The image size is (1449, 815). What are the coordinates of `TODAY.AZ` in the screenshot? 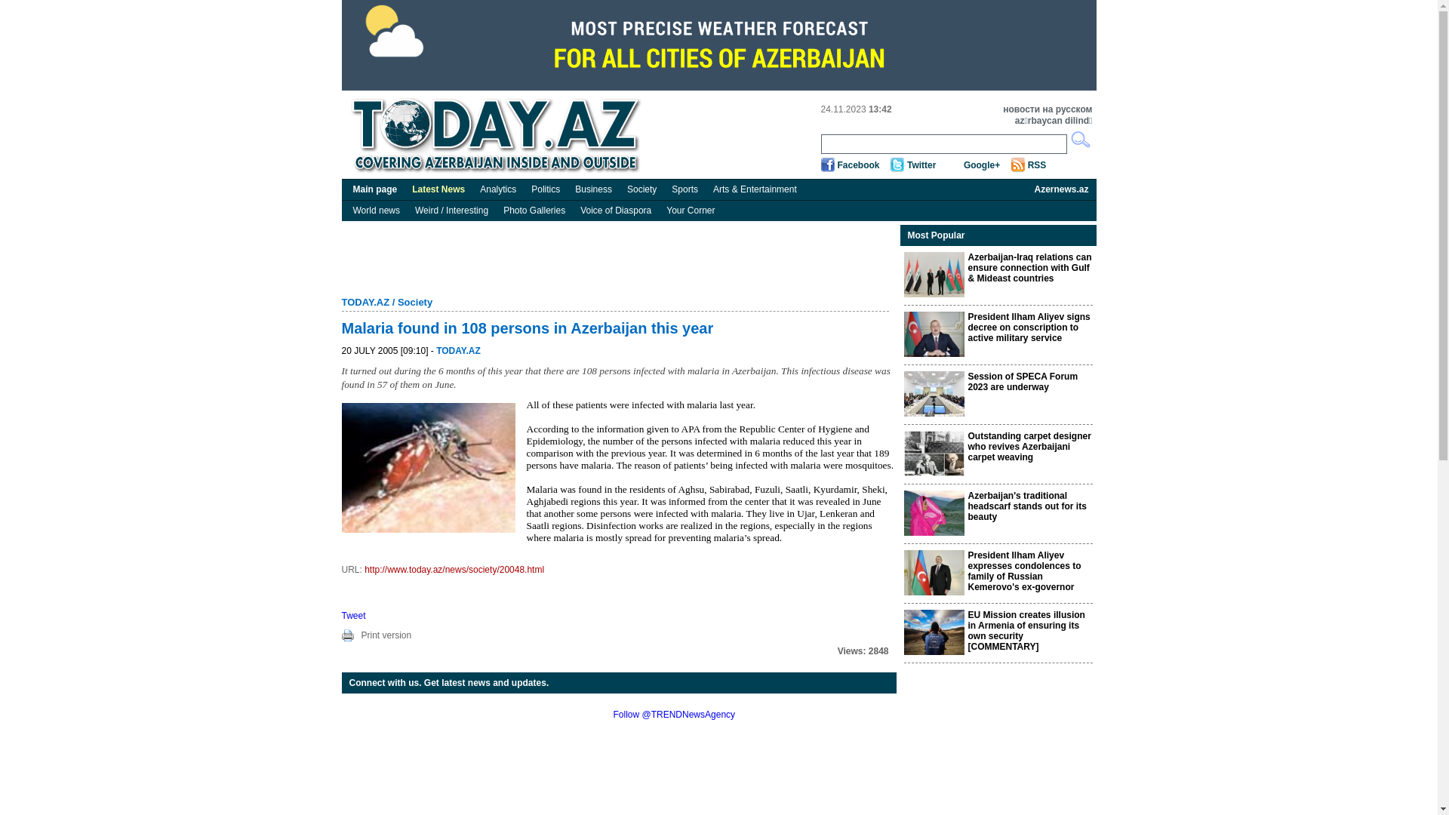 It's located at (365, 302).